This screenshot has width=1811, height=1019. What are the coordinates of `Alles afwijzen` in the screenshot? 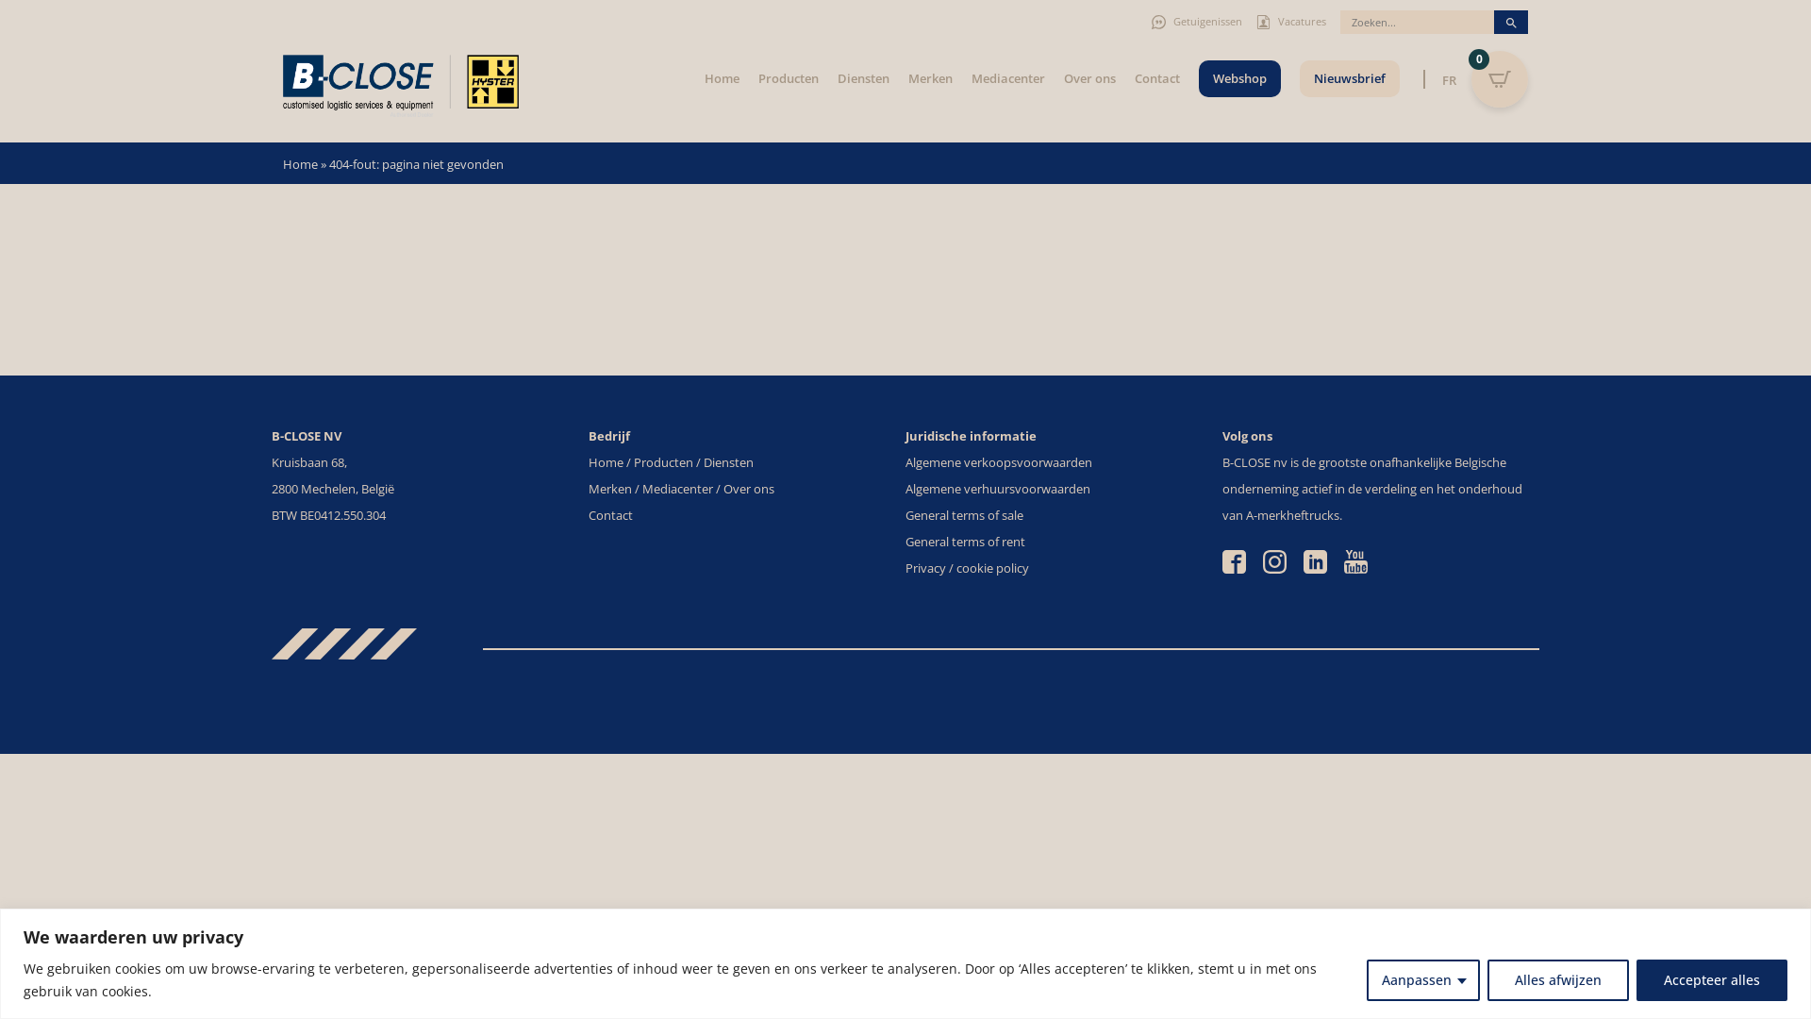 It's located at (1558, 979).